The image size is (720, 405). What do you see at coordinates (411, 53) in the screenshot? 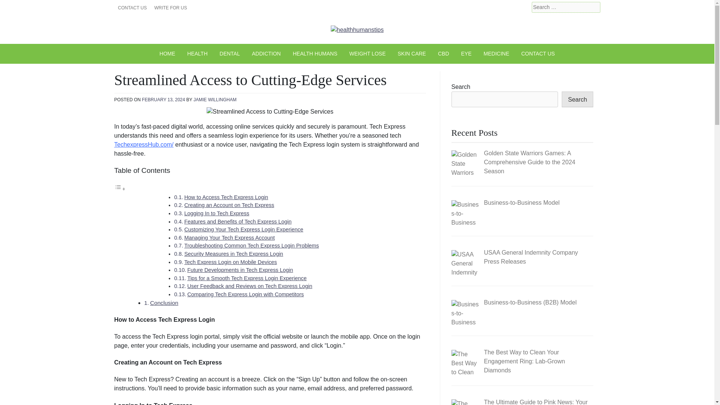
I see `SKIN CARE` at bounding box center [411, 53].